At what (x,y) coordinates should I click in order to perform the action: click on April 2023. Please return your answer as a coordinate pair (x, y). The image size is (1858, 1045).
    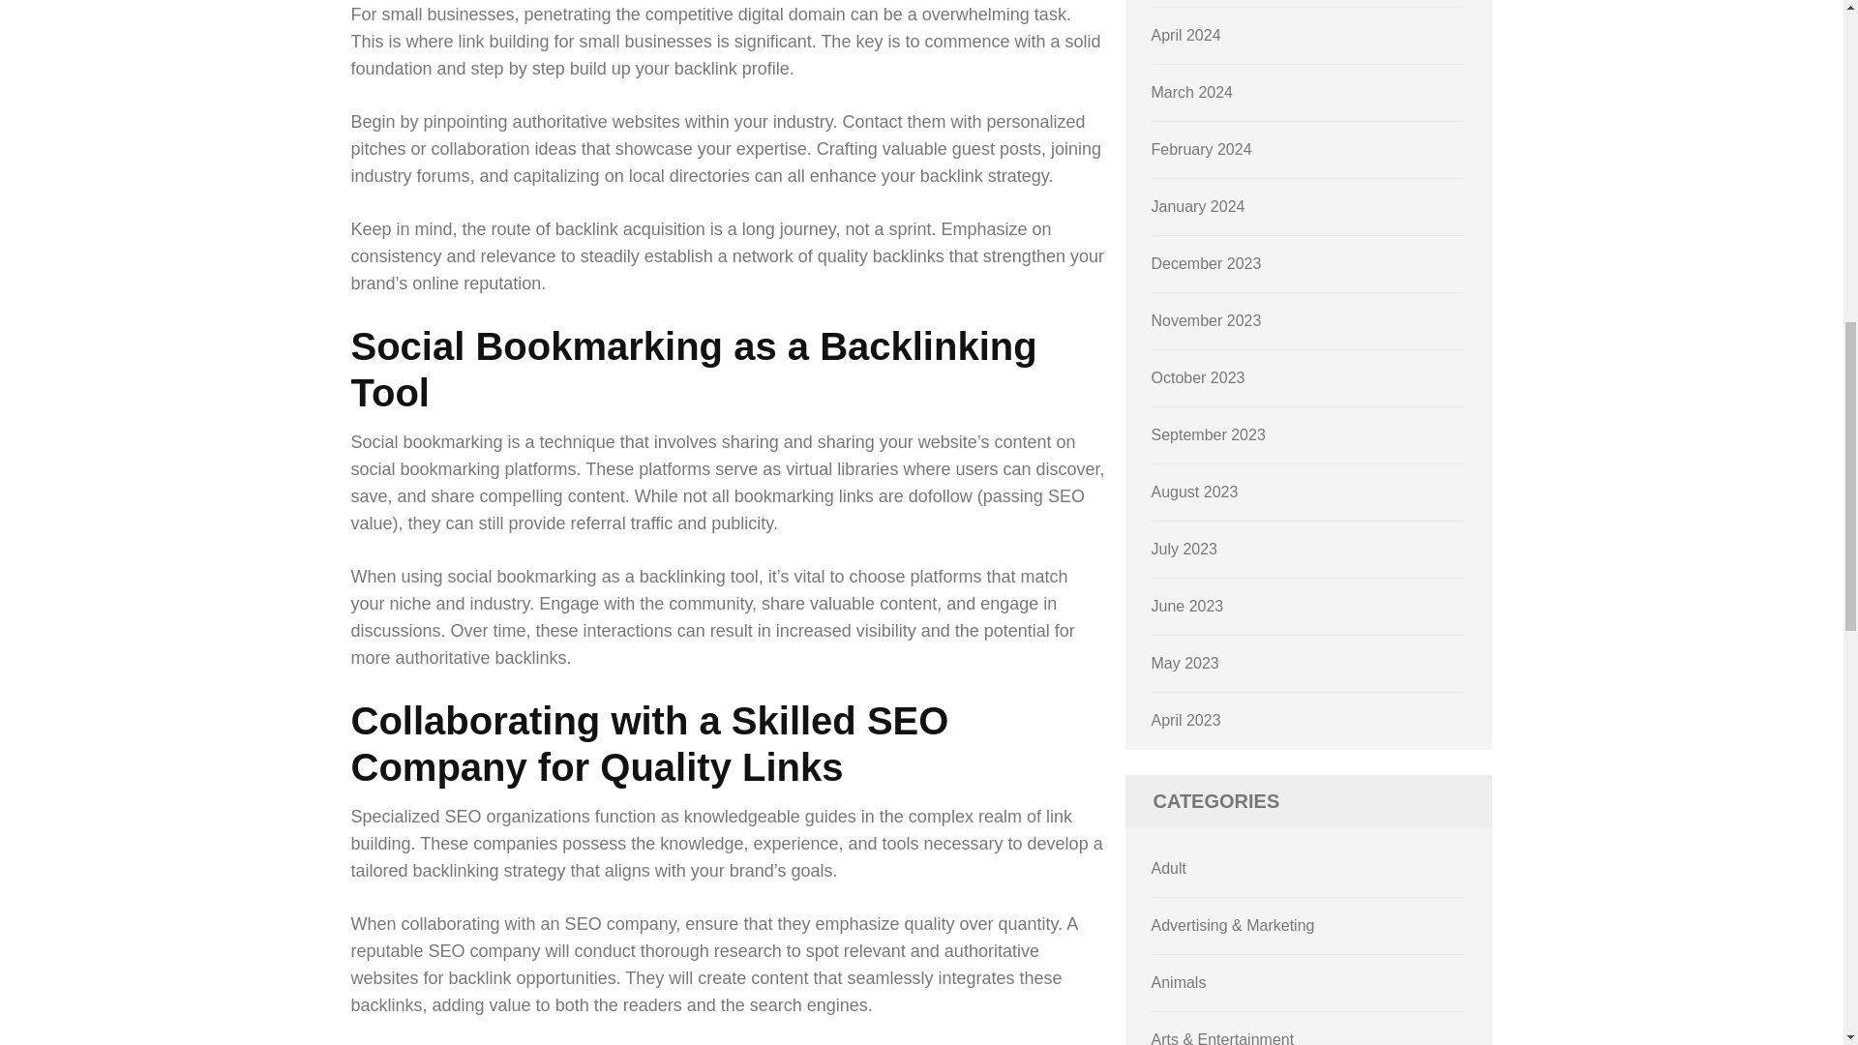
    Looking at the image, I should click on (1186, 720).